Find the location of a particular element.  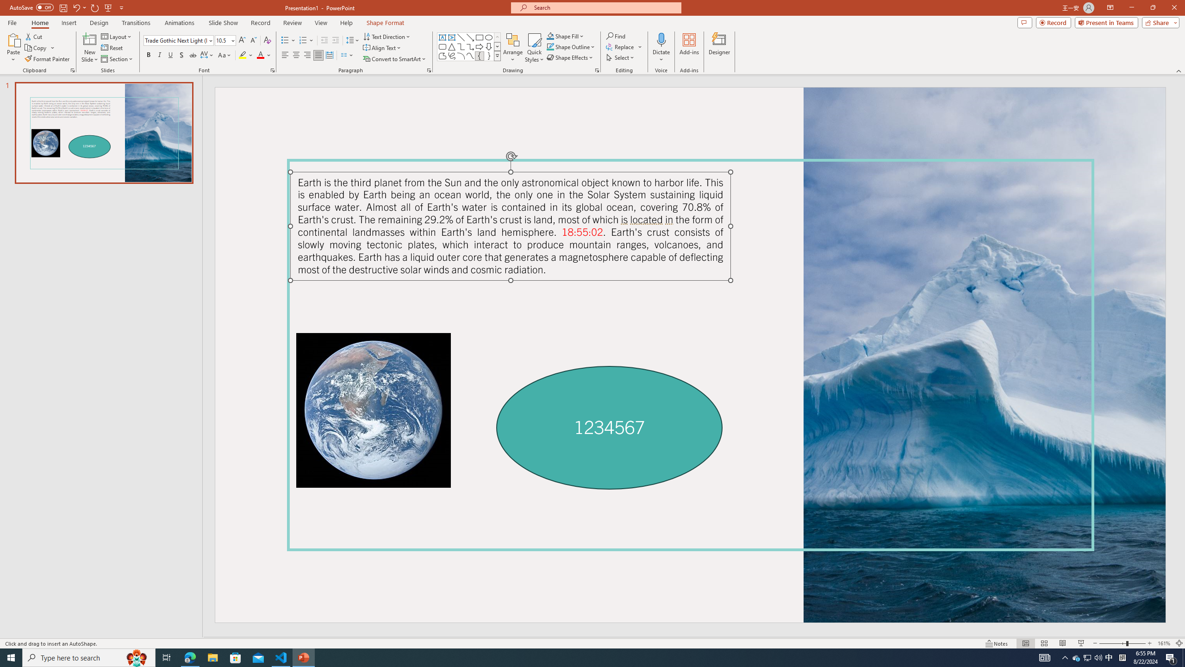

Shape Fill Aqua, Accent 2 is located at coordinates (550, 36).